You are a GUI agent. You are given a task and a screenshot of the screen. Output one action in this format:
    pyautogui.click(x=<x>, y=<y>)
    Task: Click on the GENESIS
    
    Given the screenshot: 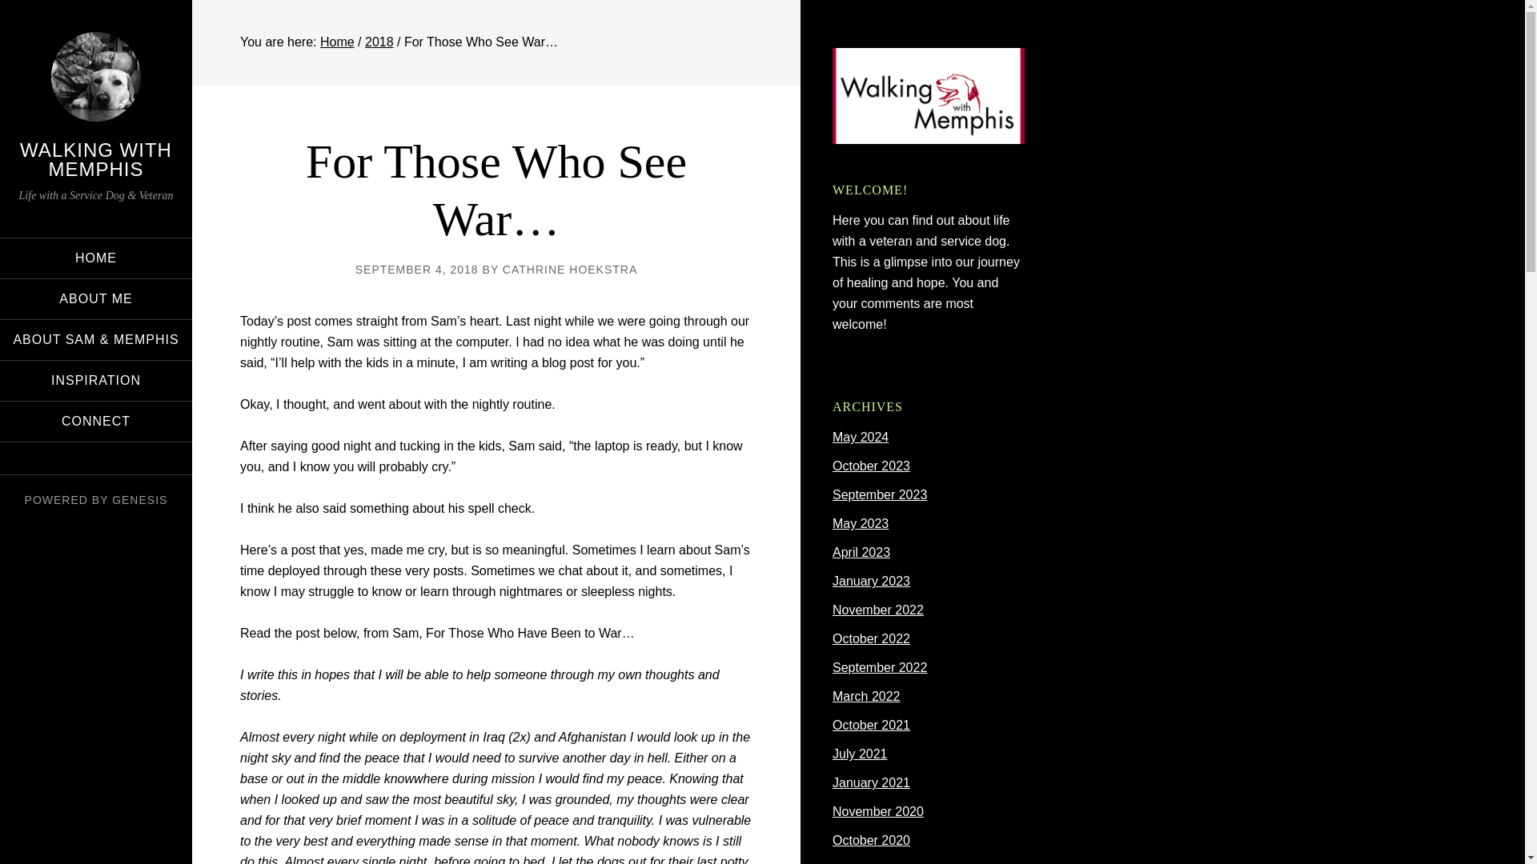 What is the action you would take?
    pyautogui.click(x=139, y=499)
    